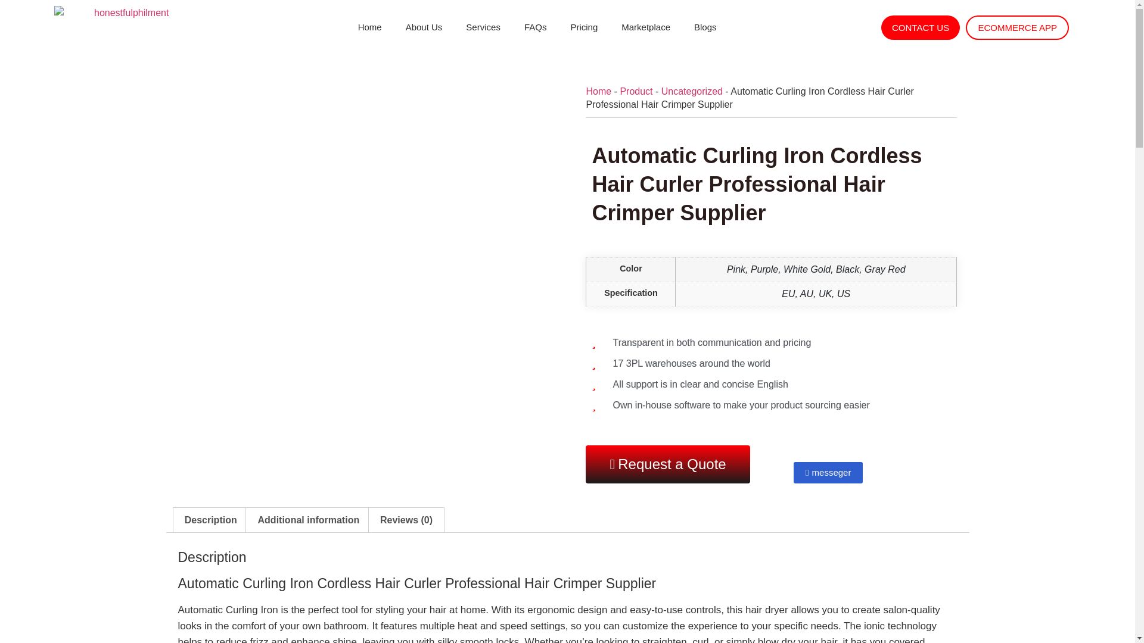 This screenshot has width=1144, height=643. I want to click on FAQs, so click(536, 27).